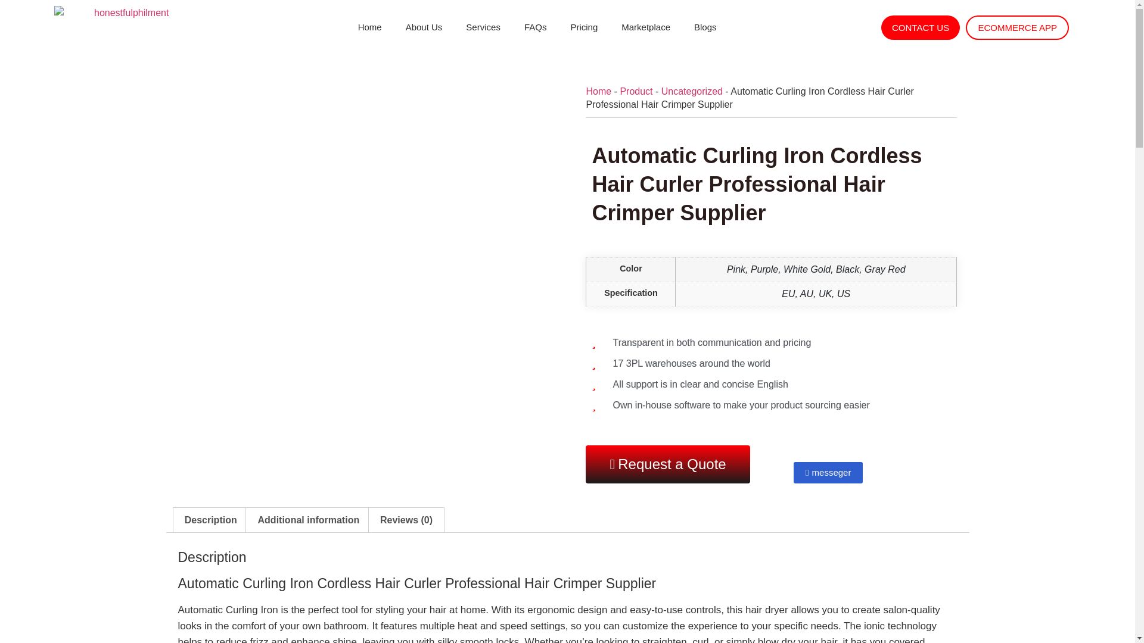 This screenshot has width=1144, height=643. I want to click on FAQs, so click(536, 27).